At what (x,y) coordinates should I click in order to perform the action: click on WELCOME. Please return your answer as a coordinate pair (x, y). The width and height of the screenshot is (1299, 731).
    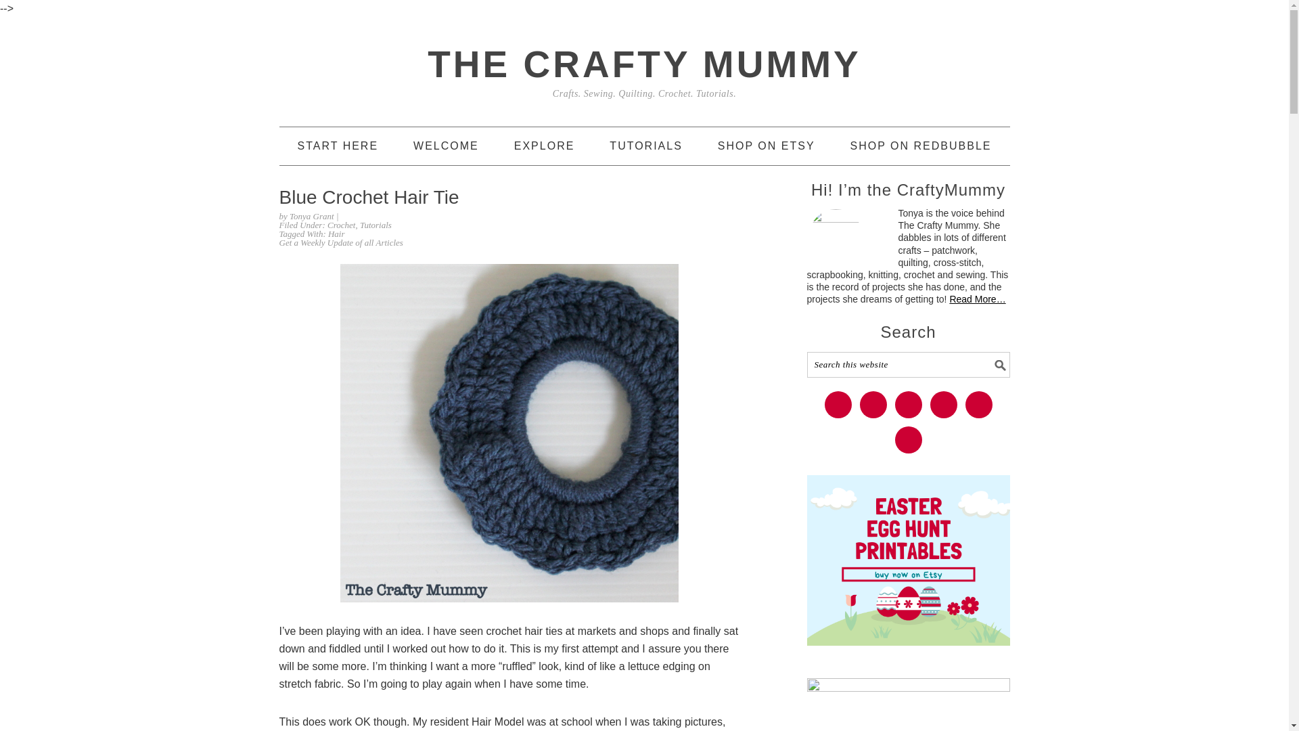
    Looking at the image, I should click on (446, 146).